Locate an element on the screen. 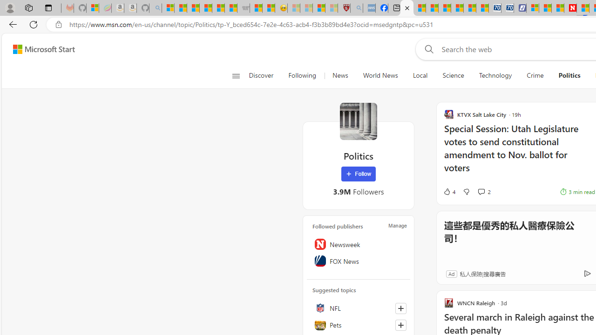  4 Like is located at coordinates (449, 192).